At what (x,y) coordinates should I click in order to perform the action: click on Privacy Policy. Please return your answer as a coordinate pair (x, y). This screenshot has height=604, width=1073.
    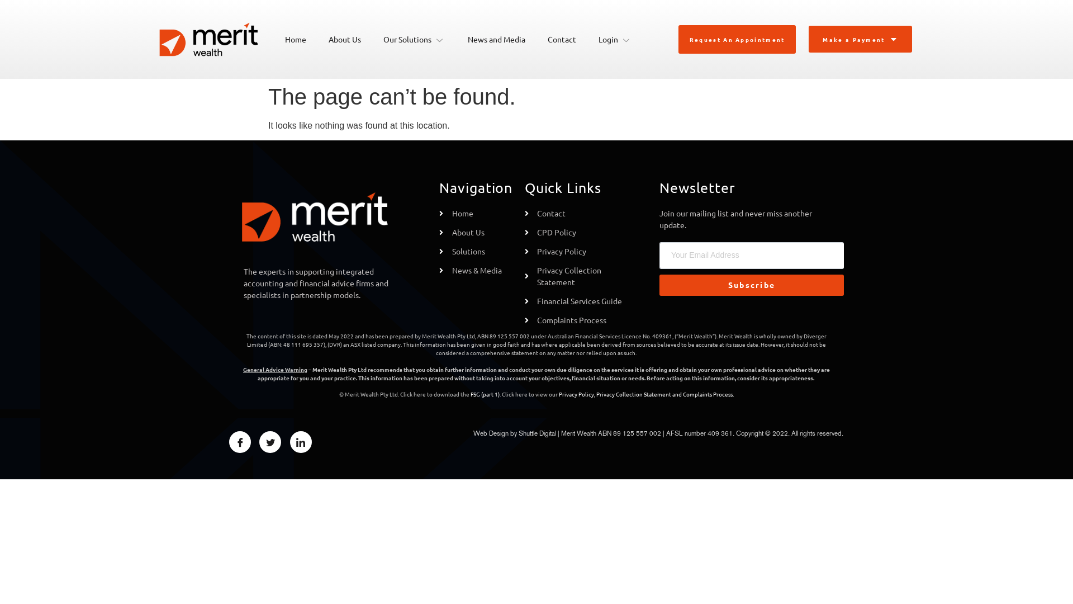
    Looking at the image, I should click on (577, 394).